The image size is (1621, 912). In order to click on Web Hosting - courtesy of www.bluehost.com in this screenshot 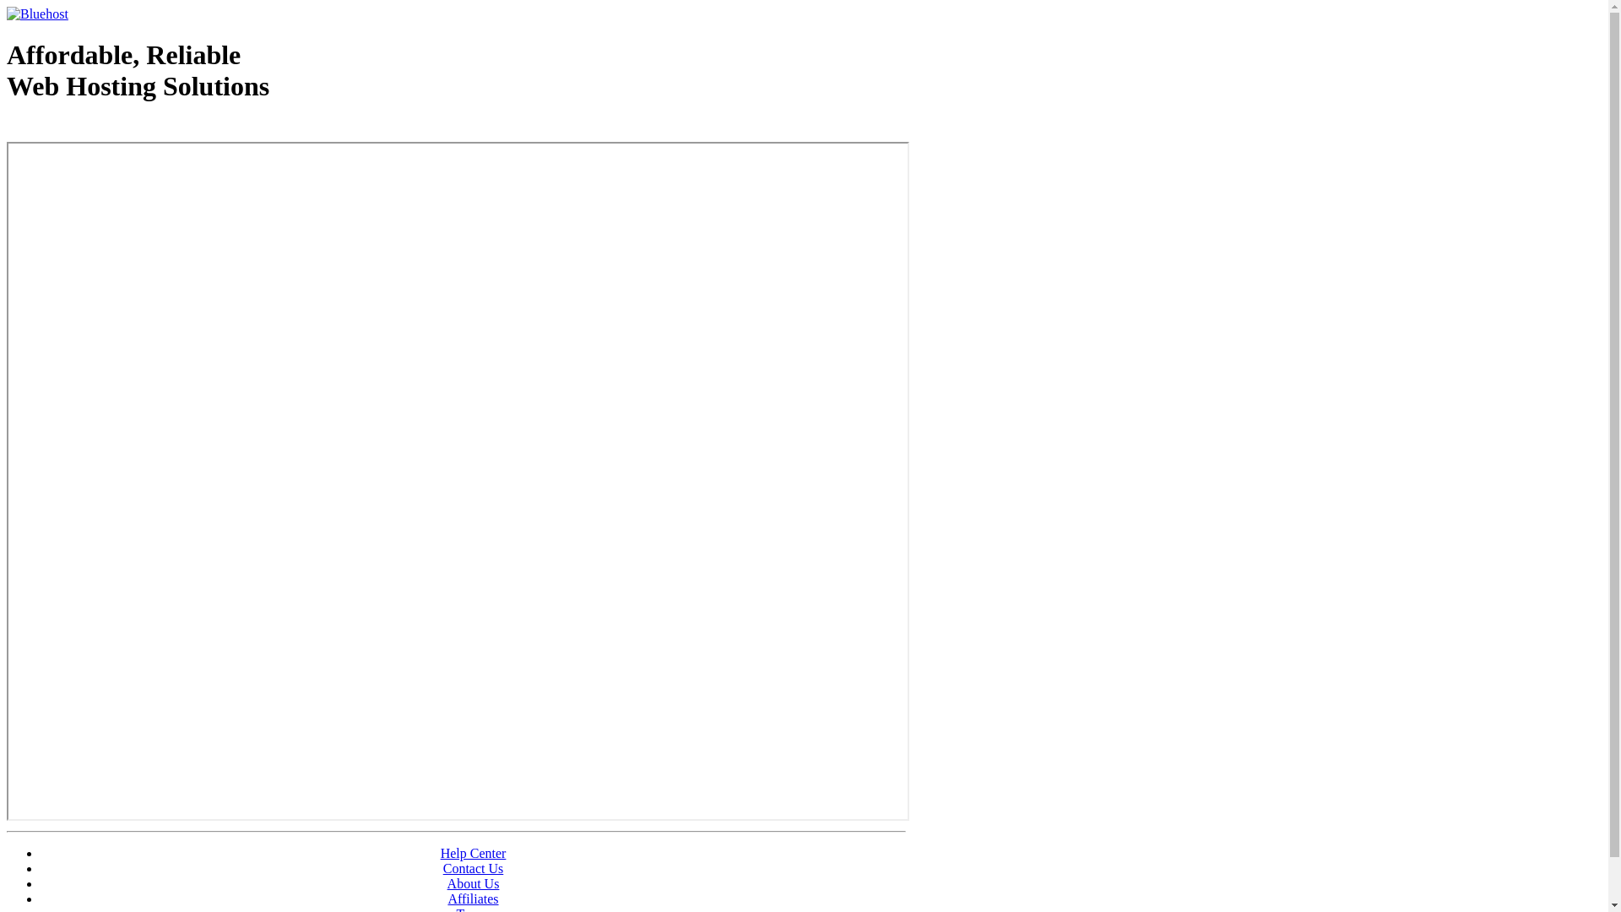, I will do `click(105, 129)`.